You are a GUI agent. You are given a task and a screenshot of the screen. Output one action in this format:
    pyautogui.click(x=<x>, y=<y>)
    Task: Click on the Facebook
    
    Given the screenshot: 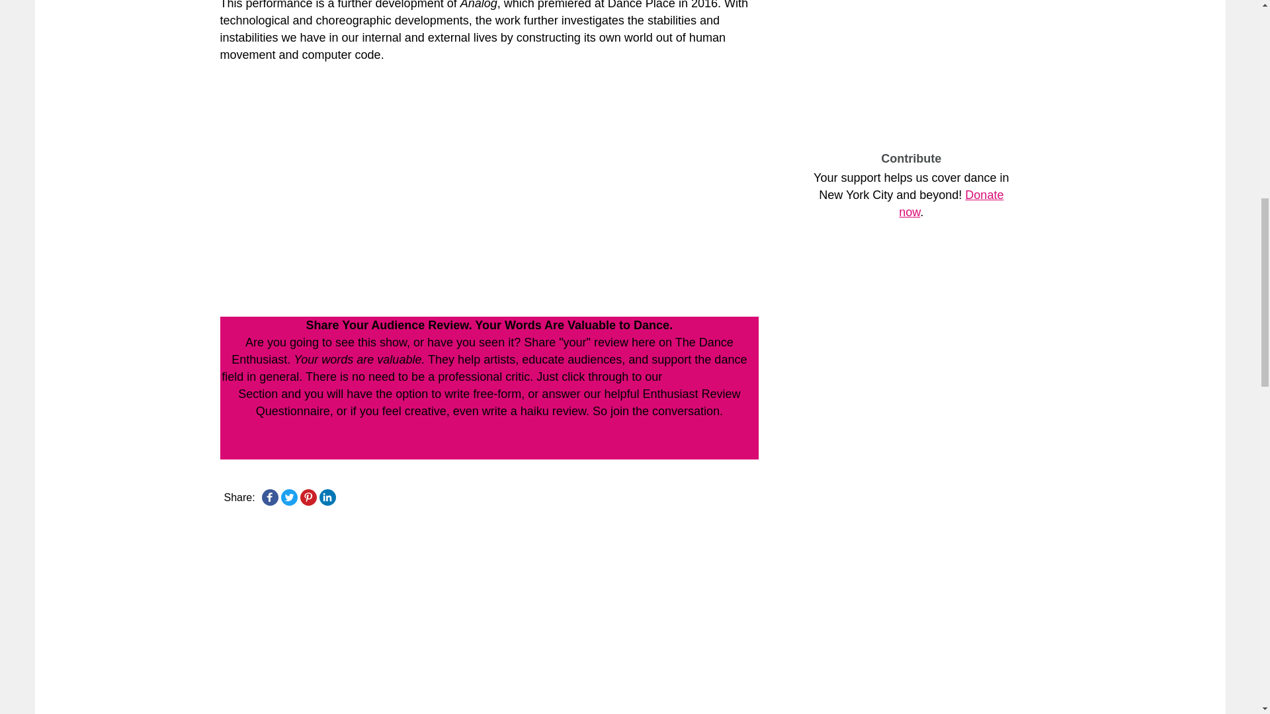 What is the action you would take?
    pyautogui.click(x=270, y=497)
    